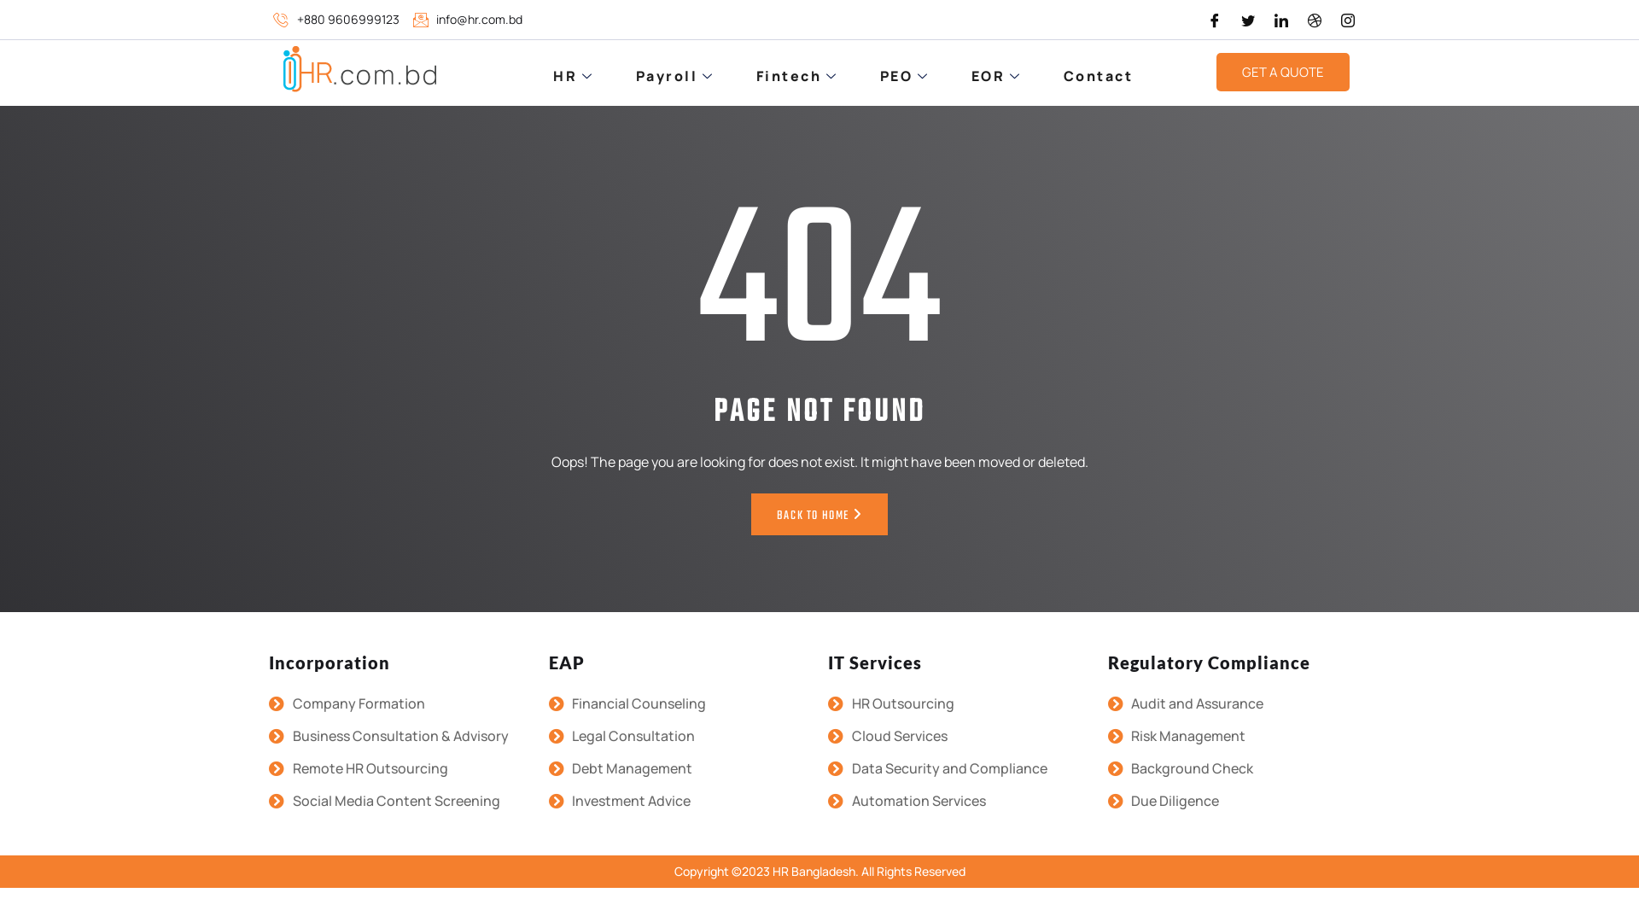 This screenshot has height=922, width=1639. I want to click on Company Formation, so click(400, 703).